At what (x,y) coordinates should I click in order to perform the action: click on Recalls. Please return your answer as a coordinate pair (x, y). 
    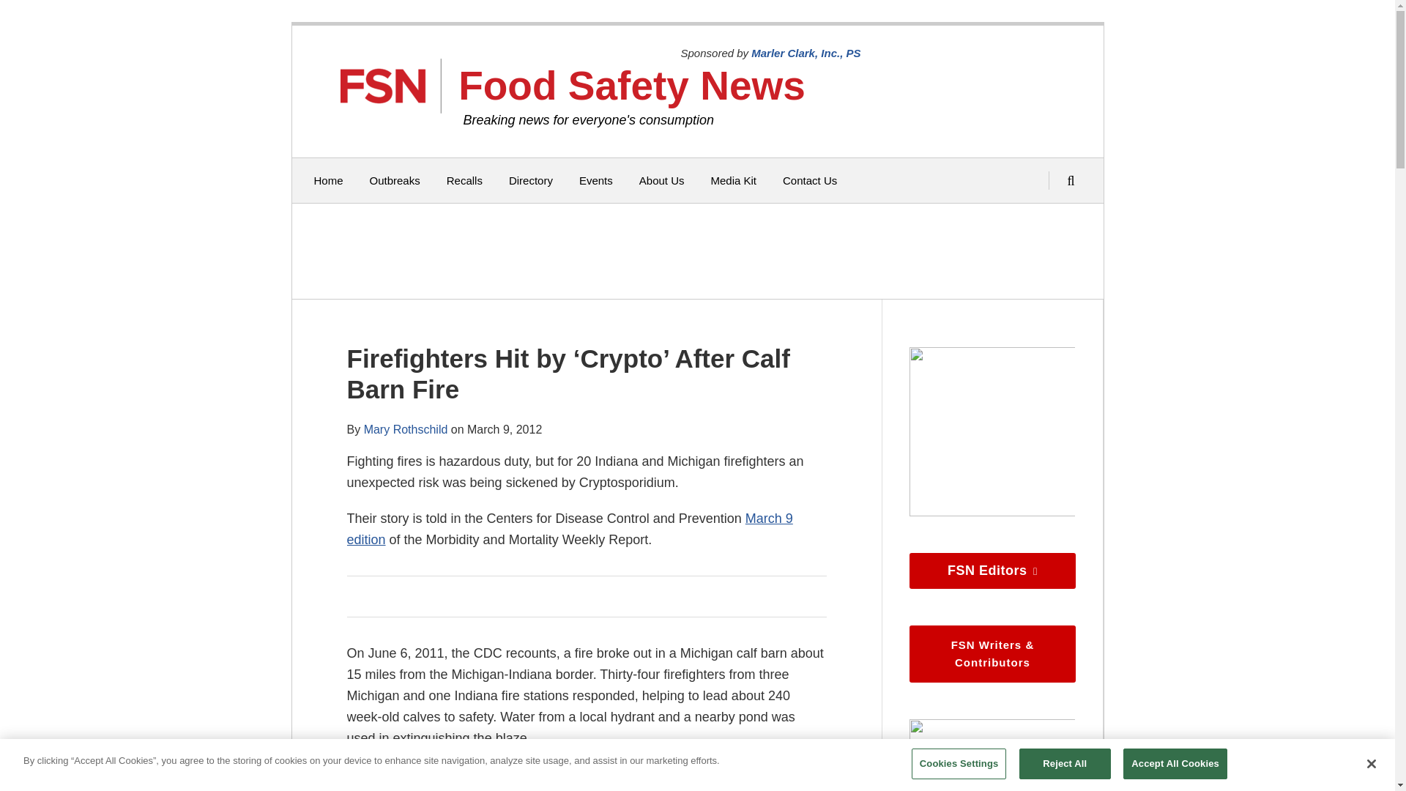
    Looking at the image, I should click on (464, 181).